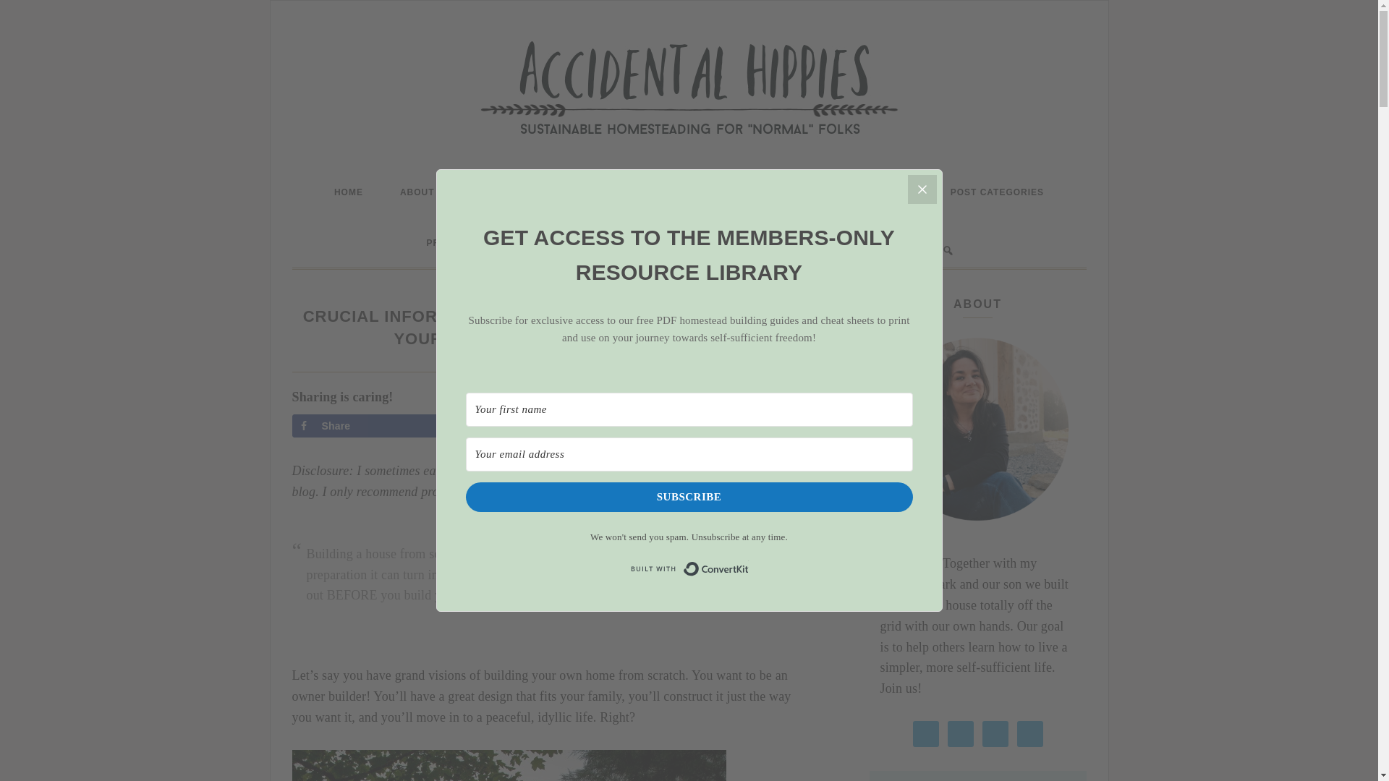  I want to click on Send over email, so click(684, 425).